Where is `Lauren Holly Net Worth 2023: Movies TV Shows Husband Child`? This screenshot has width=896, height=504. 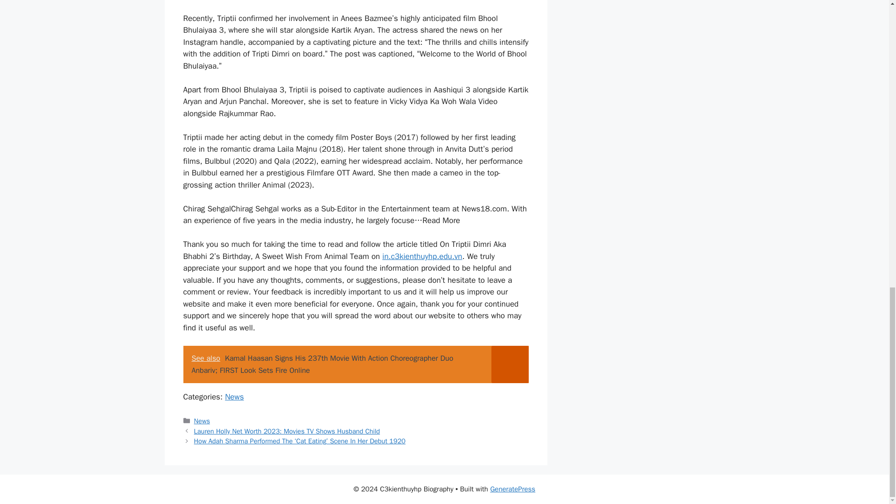 Lauren Holly Net Worth 2023: Movies TV Shows Husband Child is located at coordinates (287, 431).